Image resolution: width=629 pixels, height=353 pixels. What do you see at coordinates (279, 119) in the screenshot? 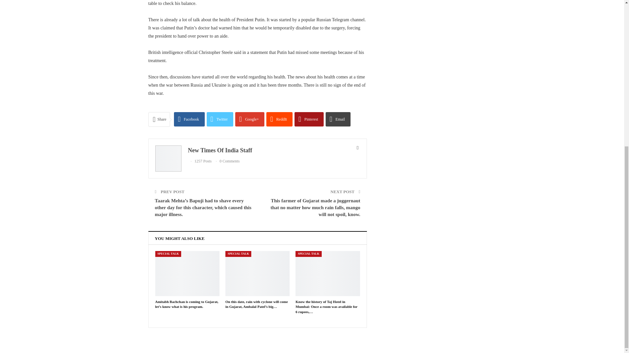
I see `ReddIt` at bounding box center [279, 119].